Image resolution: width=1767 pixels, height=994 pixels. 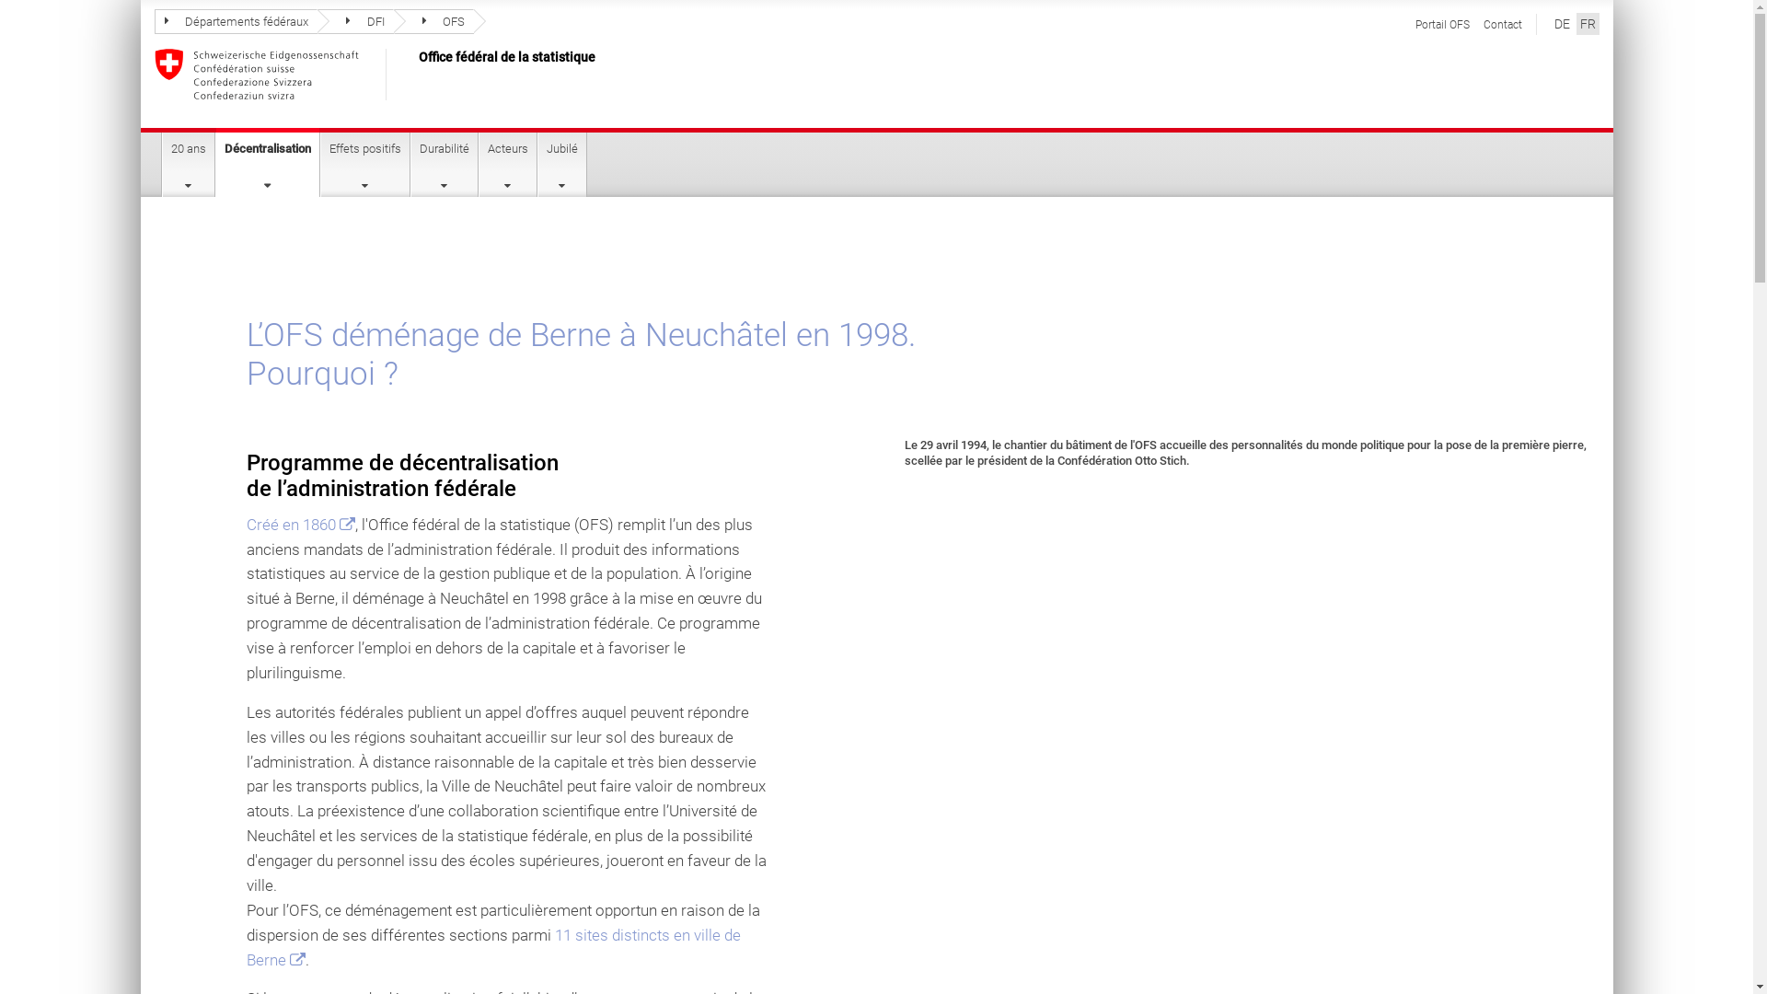 I want to click on Effets positifs, so click(x=365, y=165).